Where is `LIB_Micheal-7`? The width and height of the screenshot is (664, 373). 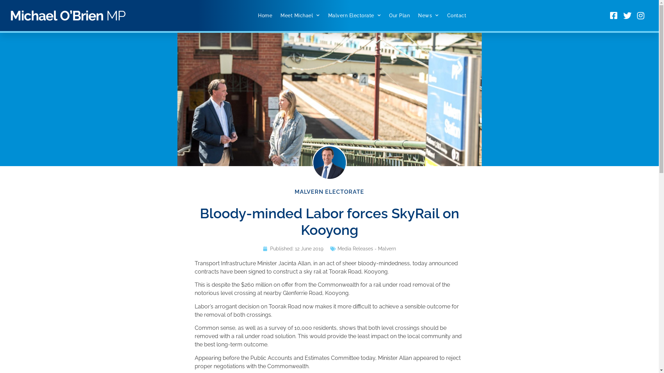
LIB_Micheal-7 is located at coordinates (329, 99).